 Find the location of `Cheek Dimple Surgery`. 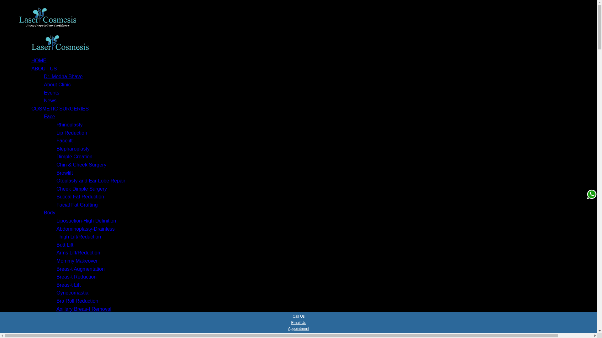

Cheek Dimple Surgery is located at coordinates (82, 189).